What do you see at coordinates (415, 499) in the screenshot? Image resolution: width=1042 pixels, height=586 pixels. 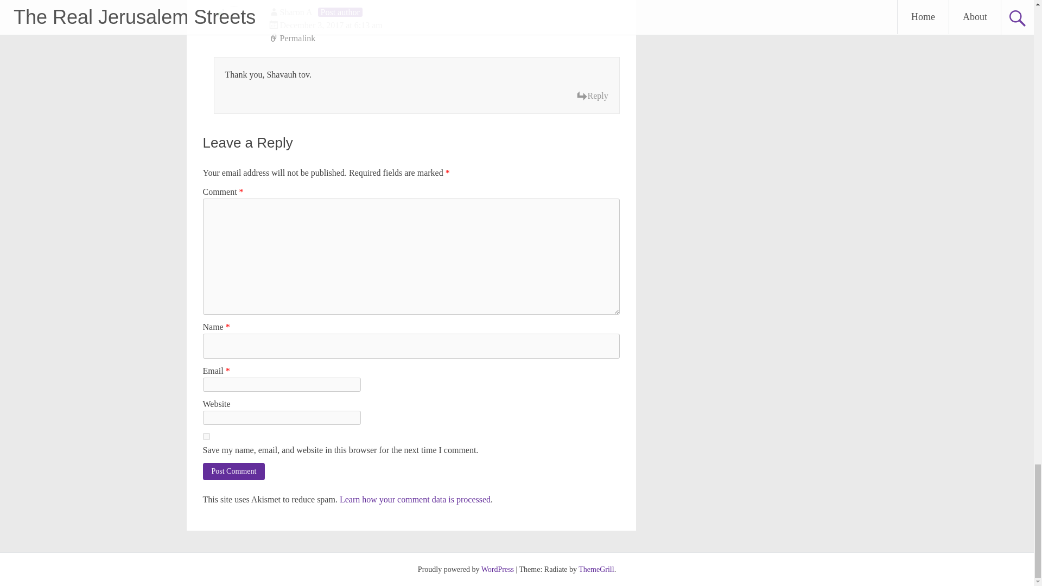 I see `Learn how your comment data is processed` at bounding box center [415, 499].